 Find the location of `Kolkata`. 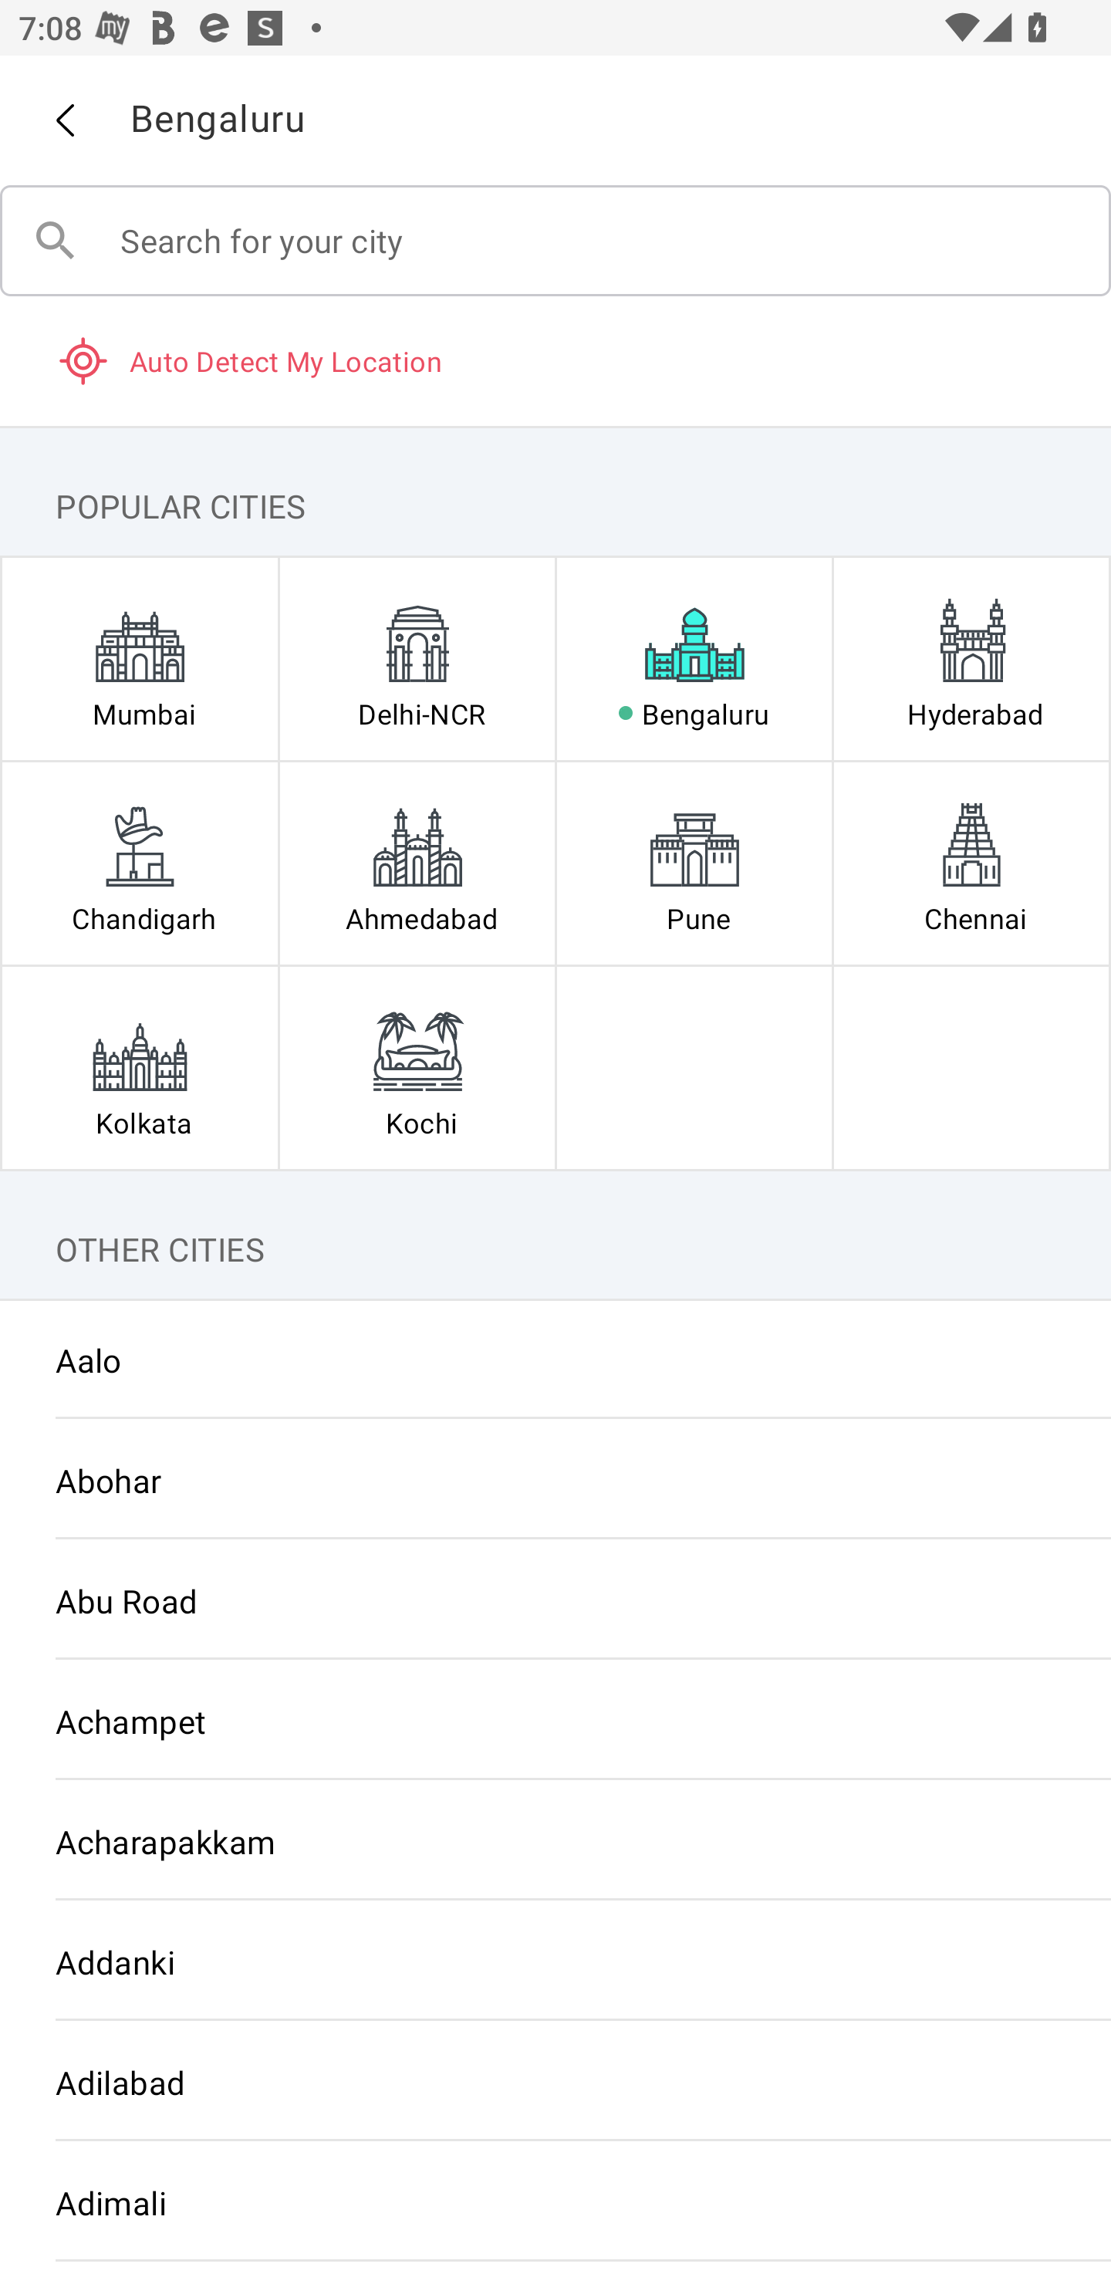

Kolkata is located at coordinates (140, 1068).